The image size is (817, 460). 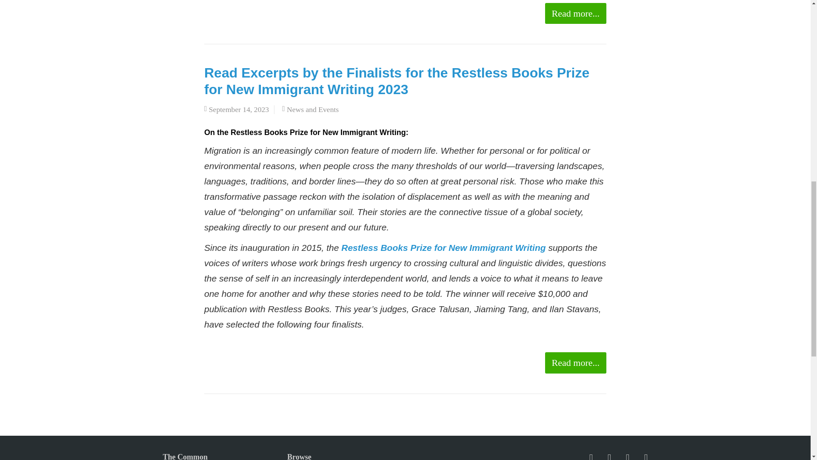 I want to click on Restless Books Prize for New Immigrant Writing, so click(x=443, y=247).